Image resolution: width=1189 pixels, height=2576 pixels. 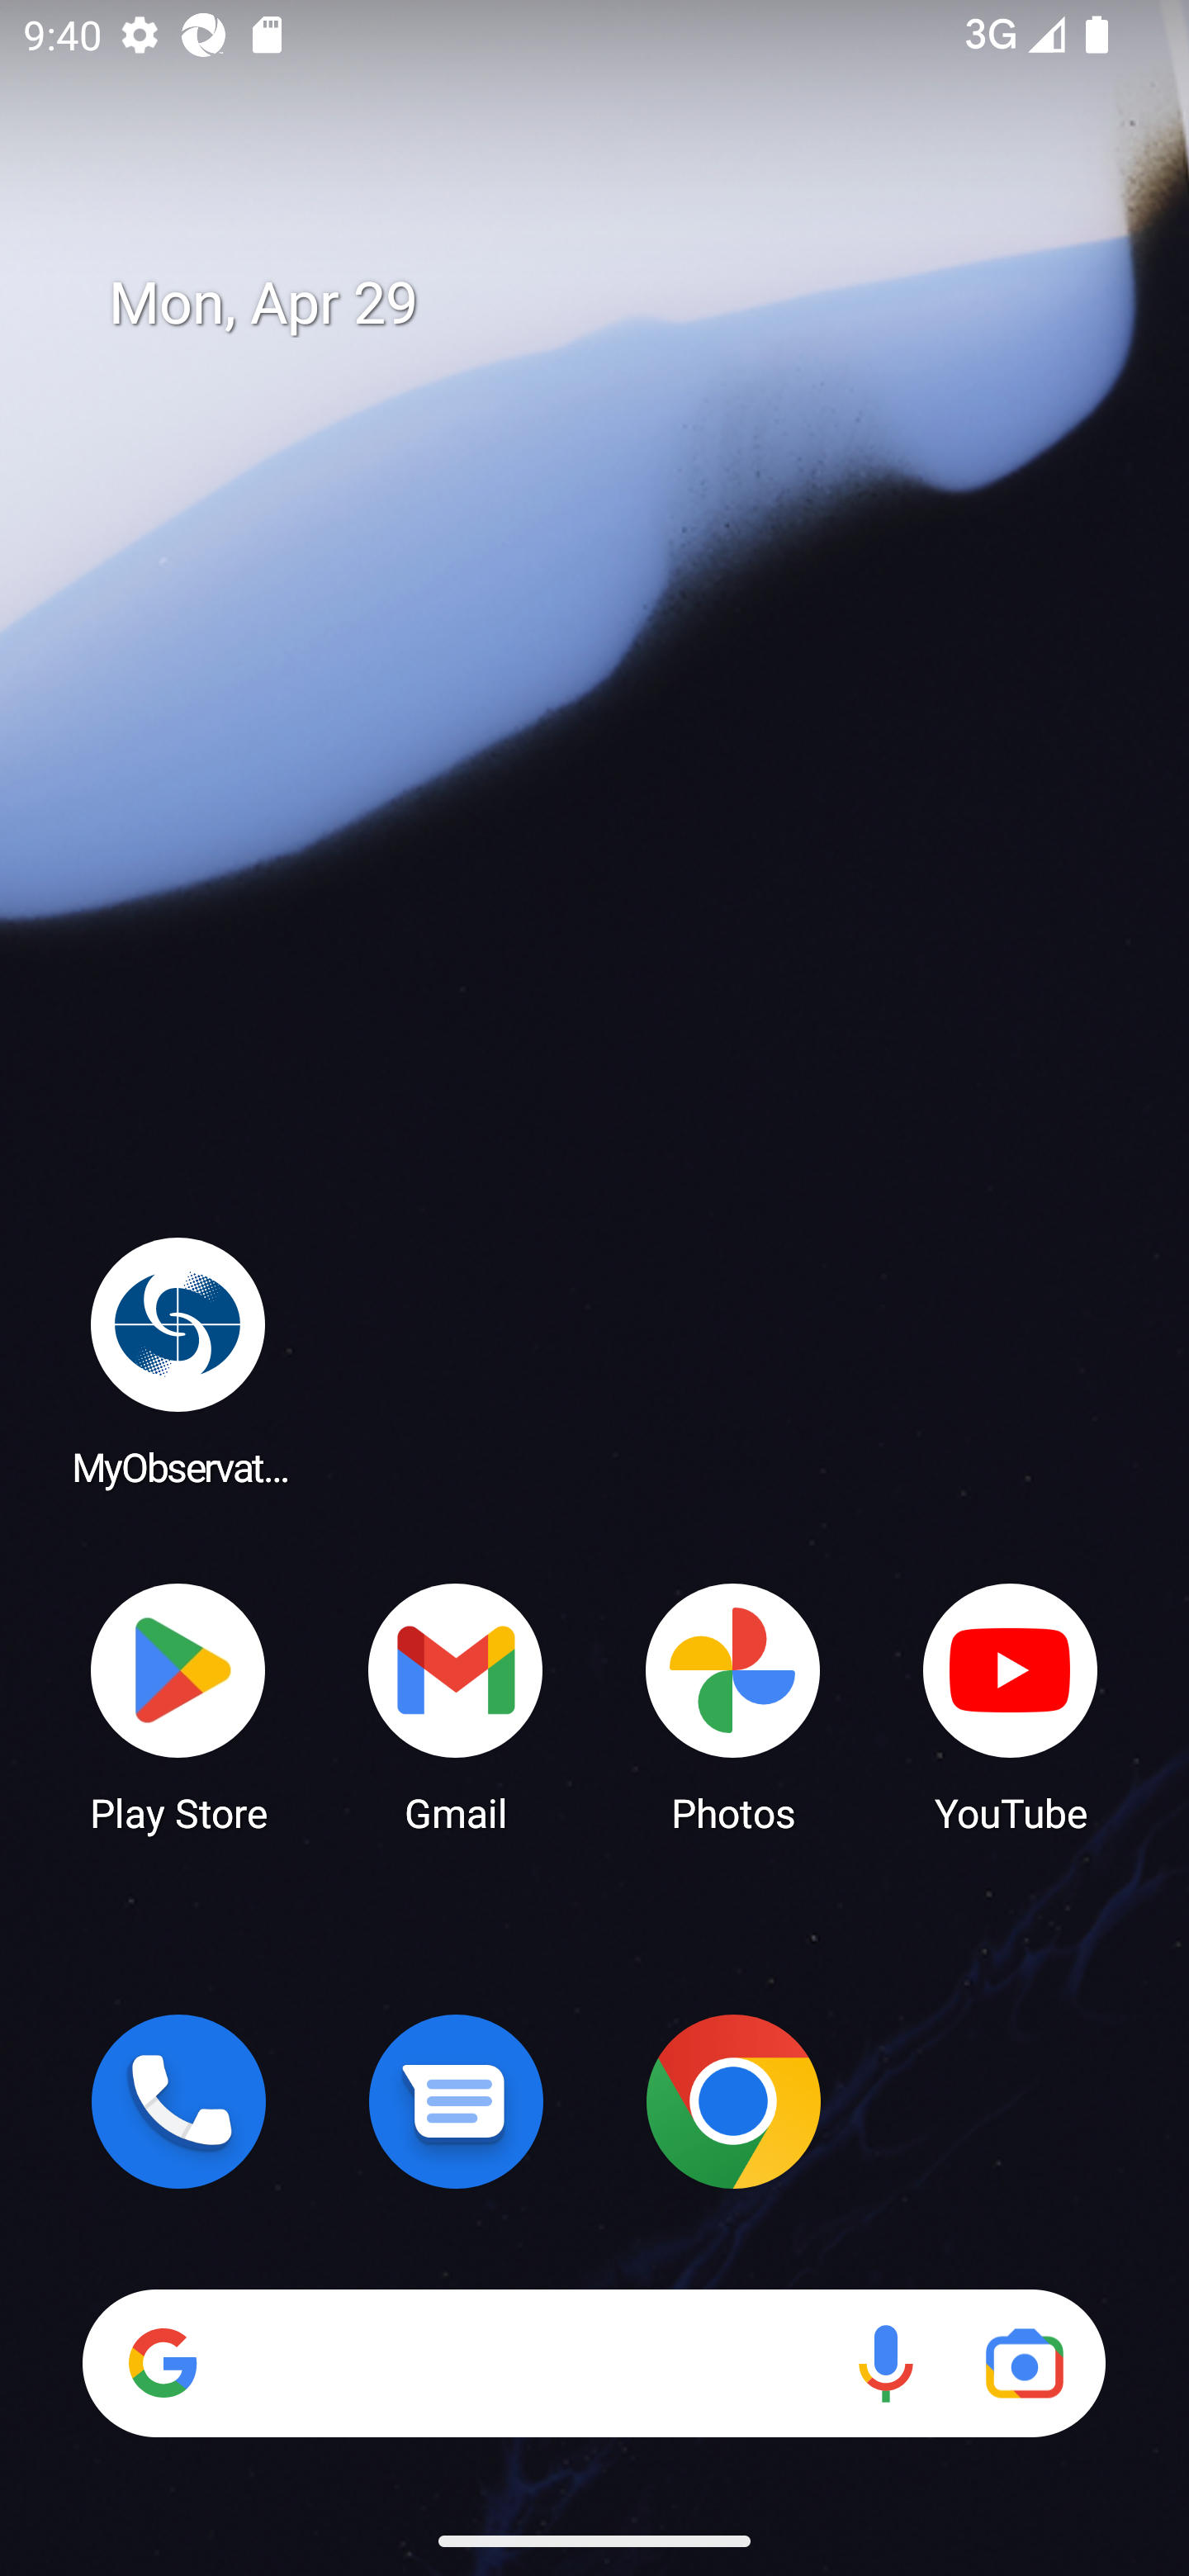 What do you see at coordinates (618, 304) in the screenshot?
I see `Mon, Apr 29` at bounding box center [618, 304].